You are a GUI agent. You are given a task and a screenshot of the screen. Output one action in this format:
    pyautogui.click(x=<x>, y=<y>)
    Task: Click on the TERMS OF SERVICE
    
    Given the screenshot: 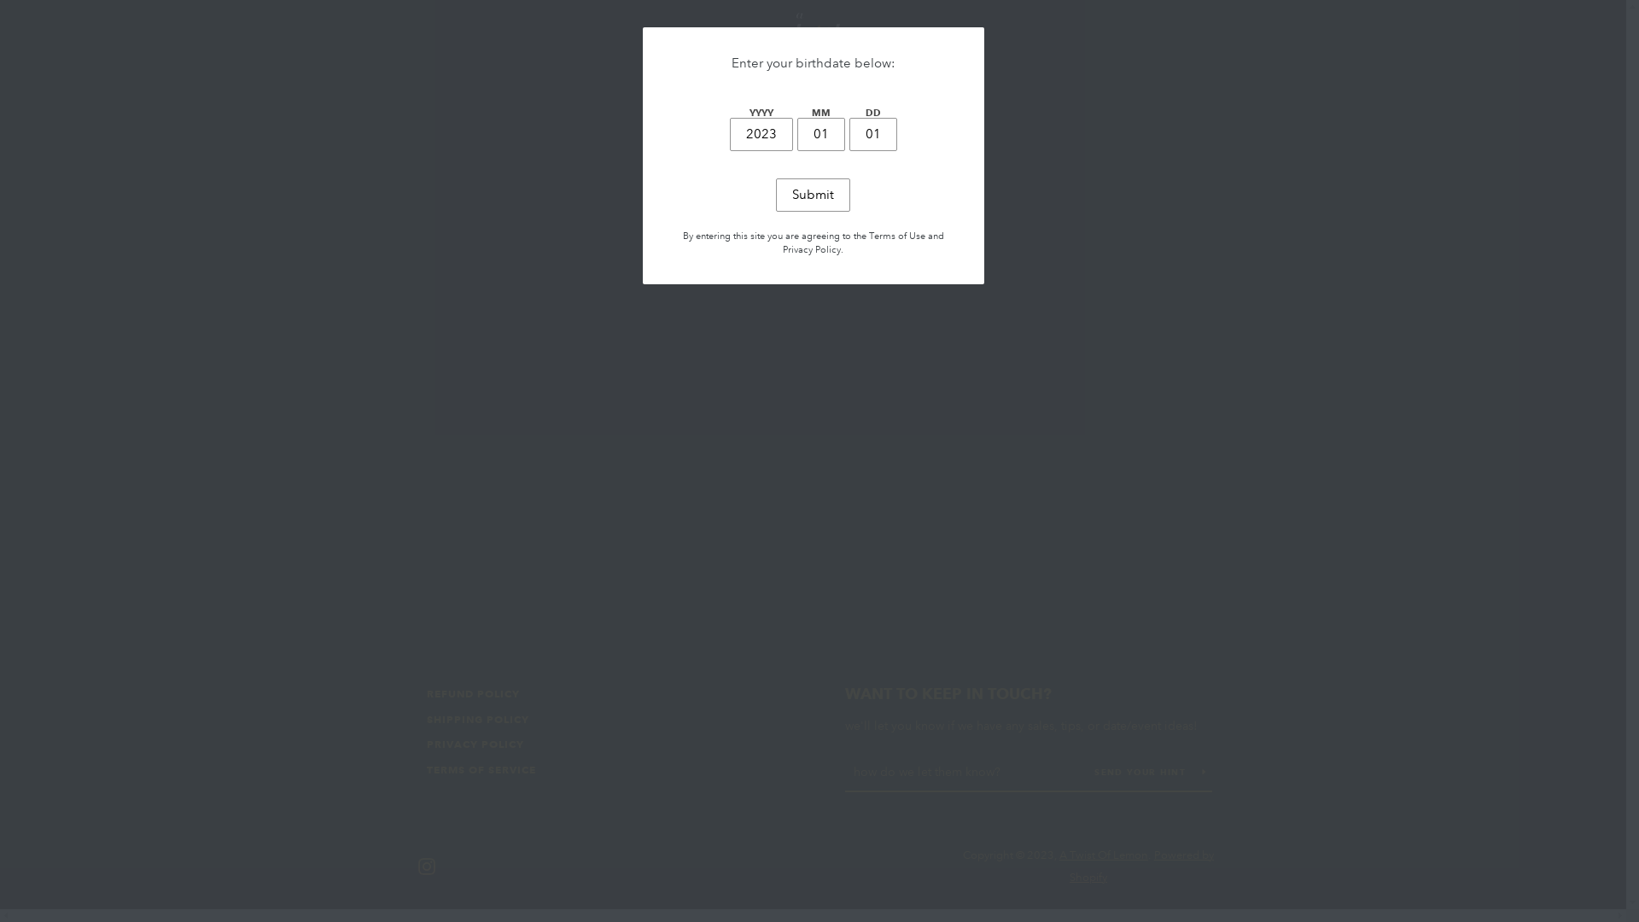 What is the action you would take?
    pyautogui.click(x=481, y=769)
    